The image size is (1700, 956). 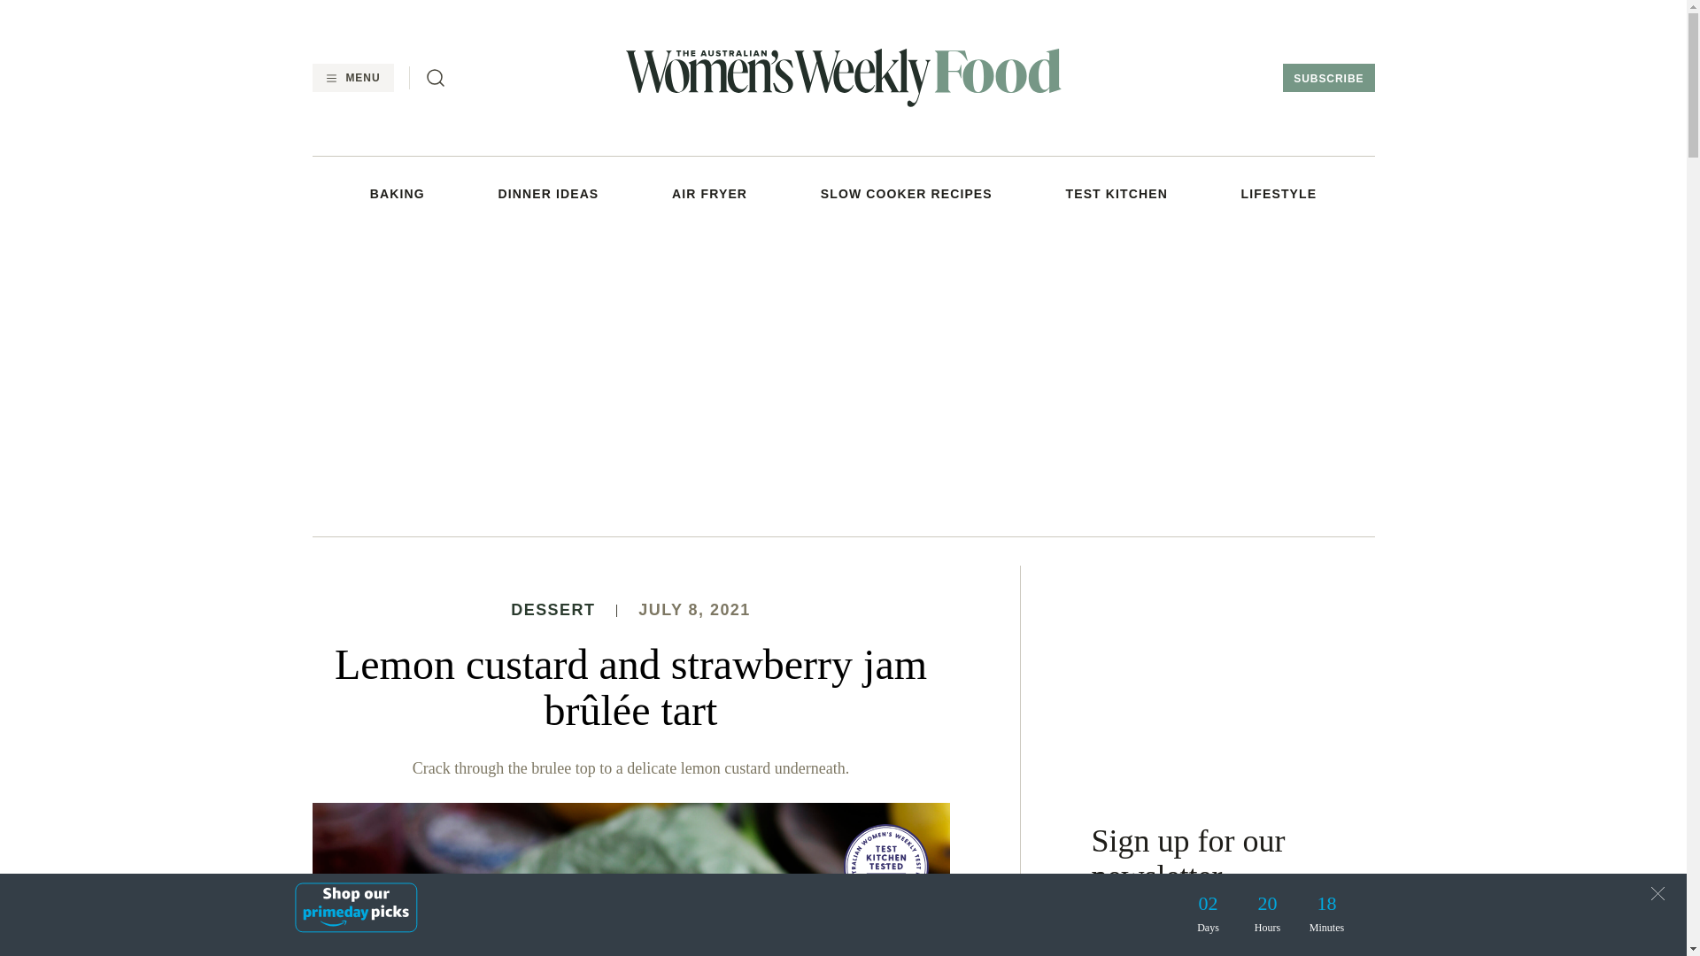 What do you see at coordinates (352, 78) in the screenshot?
I see `MENU` at bounding box center [352, 78].